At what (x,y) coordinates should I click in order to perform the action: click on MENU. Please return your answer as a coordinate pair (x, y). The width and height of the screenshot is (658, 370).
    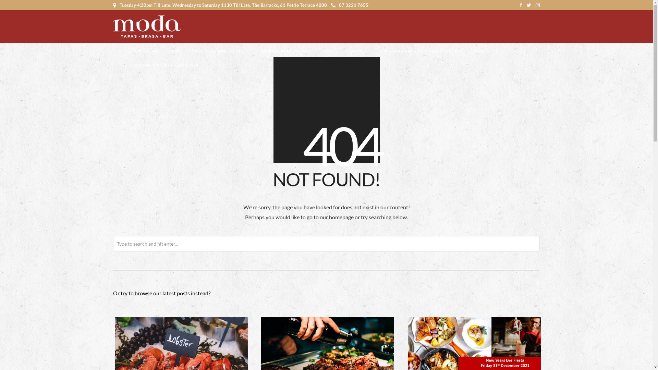
    Looking at the image, I should click on (174, 51).